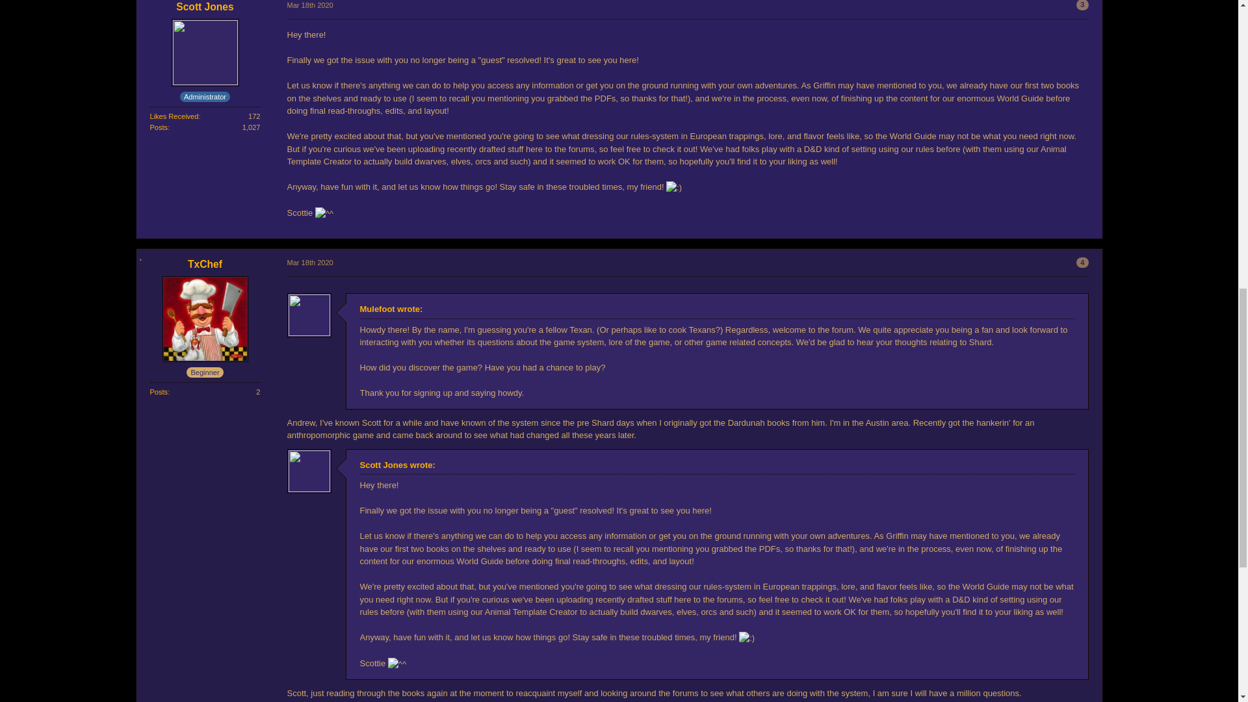 Image resolution: width=1248 pixels, height=702 pixels. Describe the element at coordinates (174, 116) in the screenshot. I see `Display Likes Received by Scott Jones` at that location.